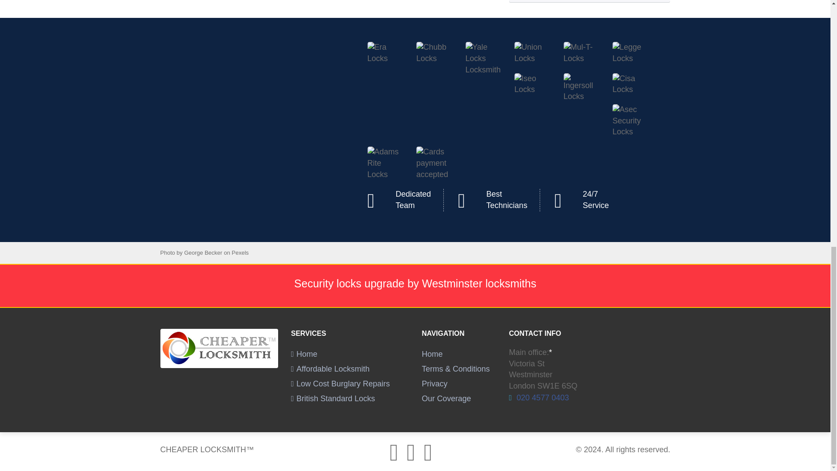 The width and height of the screenshot is (837, 471). I want to click on Home, so click(304, 354).